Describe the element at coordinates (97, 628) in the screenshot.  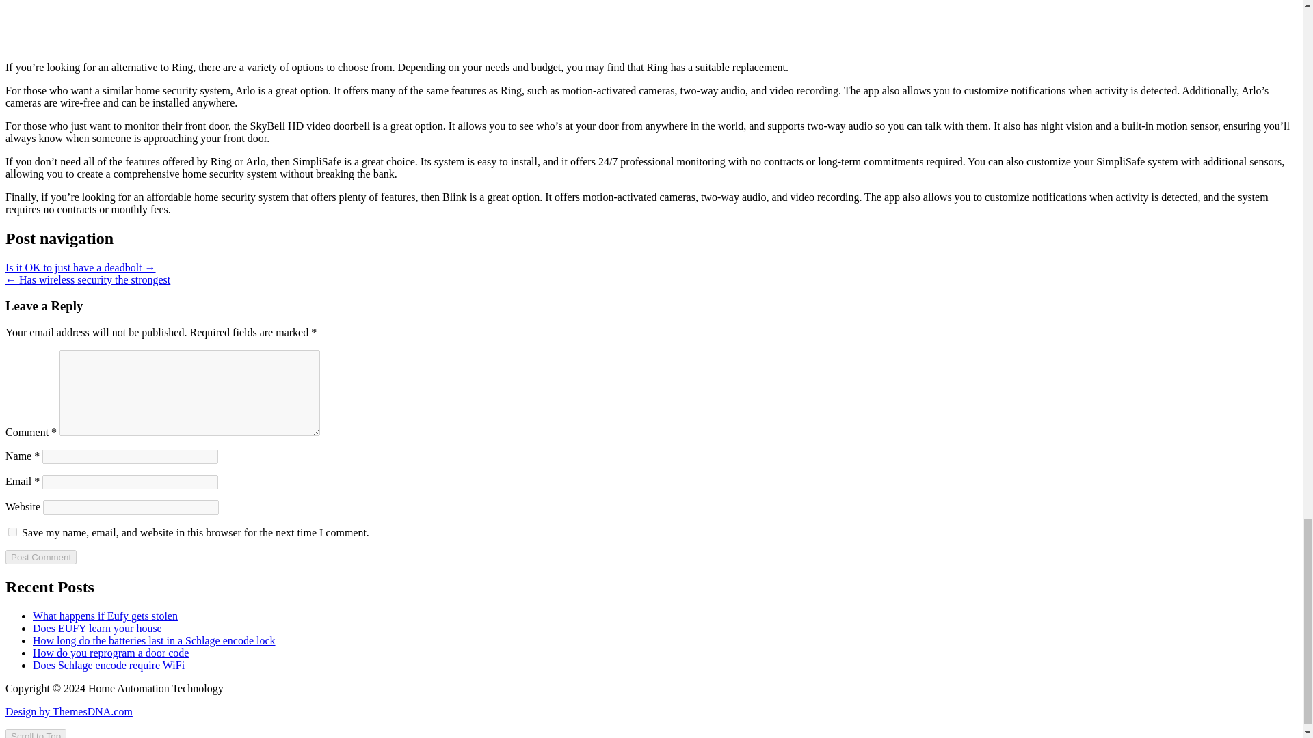
I see `Does EUFY learn your house` at that location.